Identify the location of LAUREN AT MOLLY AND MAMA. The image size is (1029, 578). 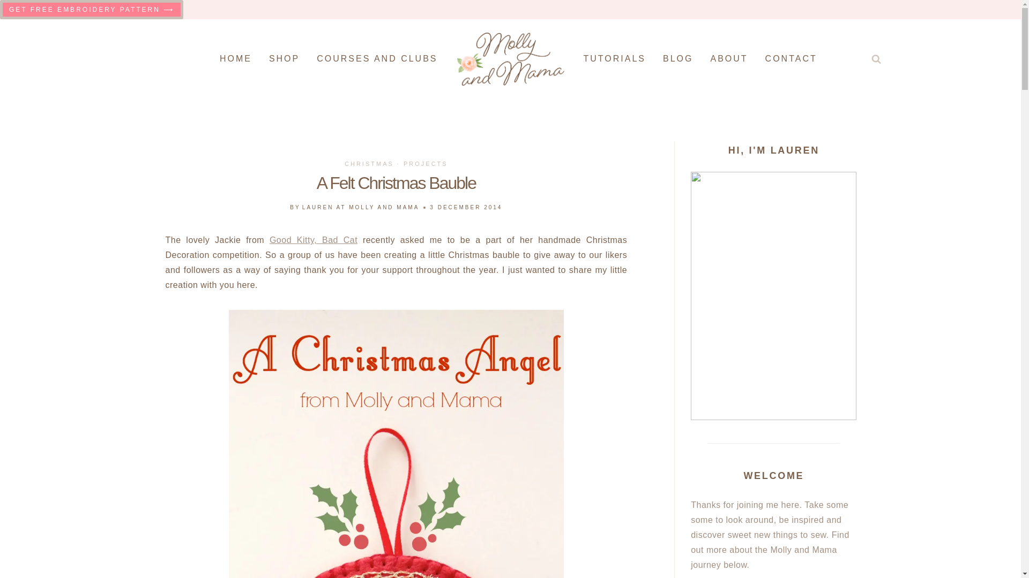
(361, 208).